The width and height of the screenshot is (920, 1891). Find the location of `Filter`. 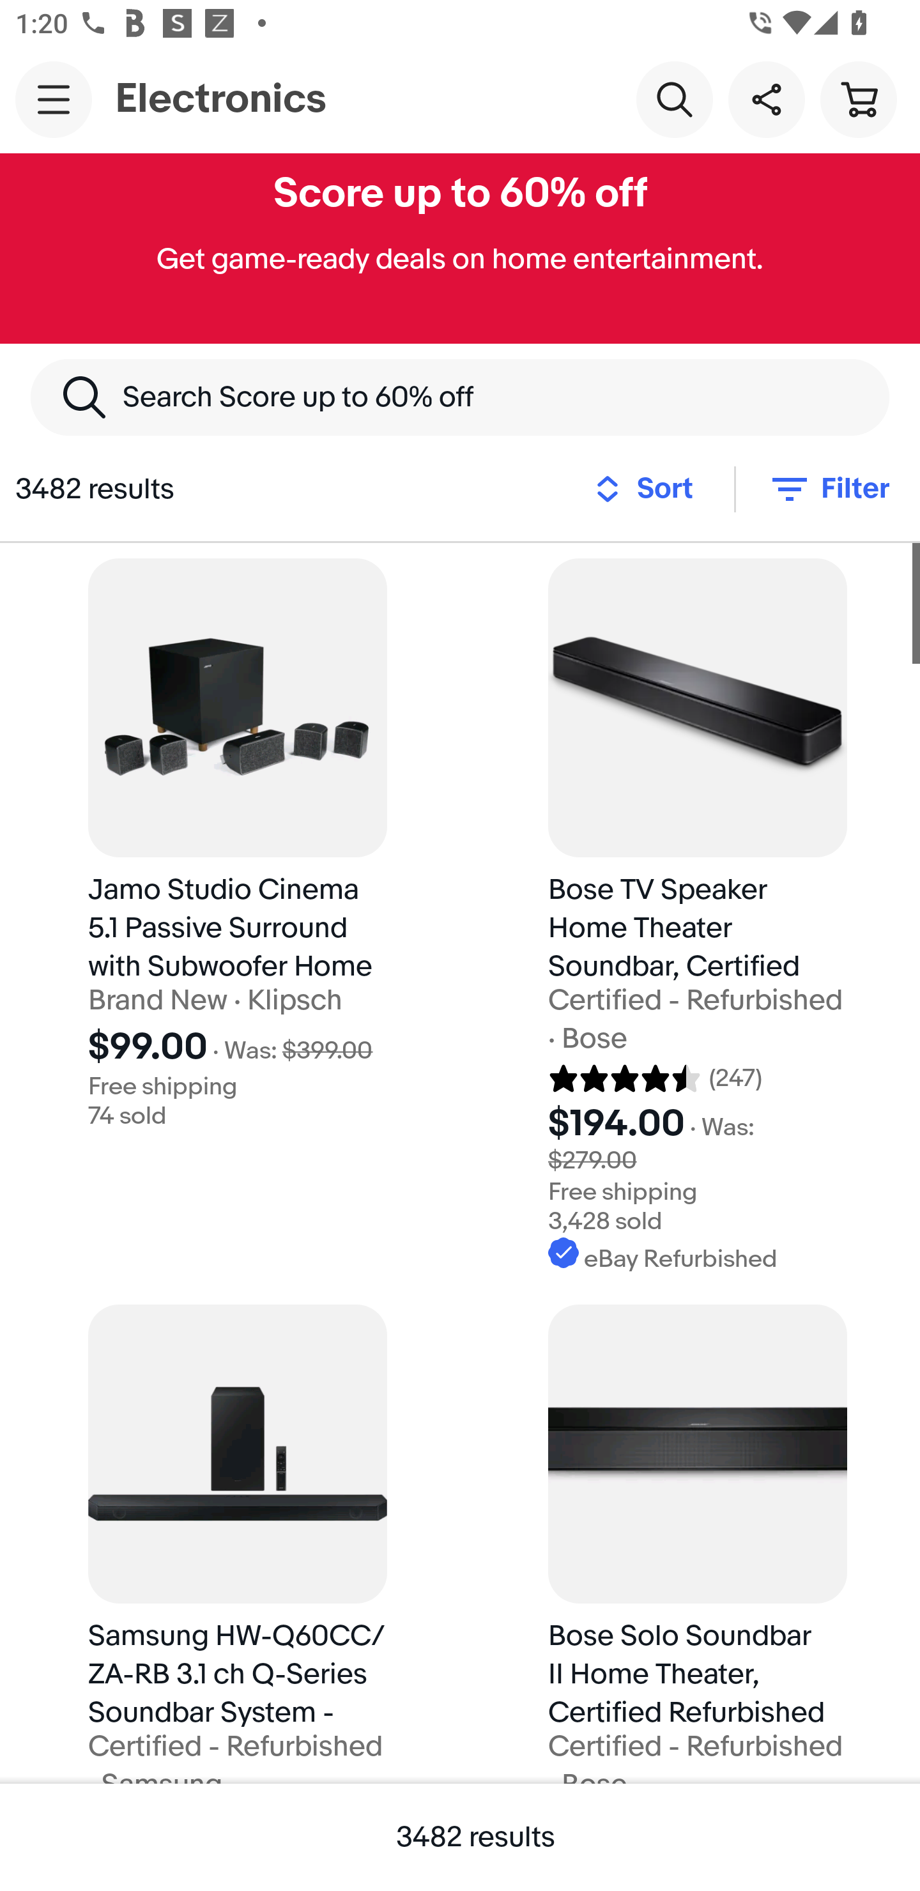

Filter is located at coordinates (828, 488).